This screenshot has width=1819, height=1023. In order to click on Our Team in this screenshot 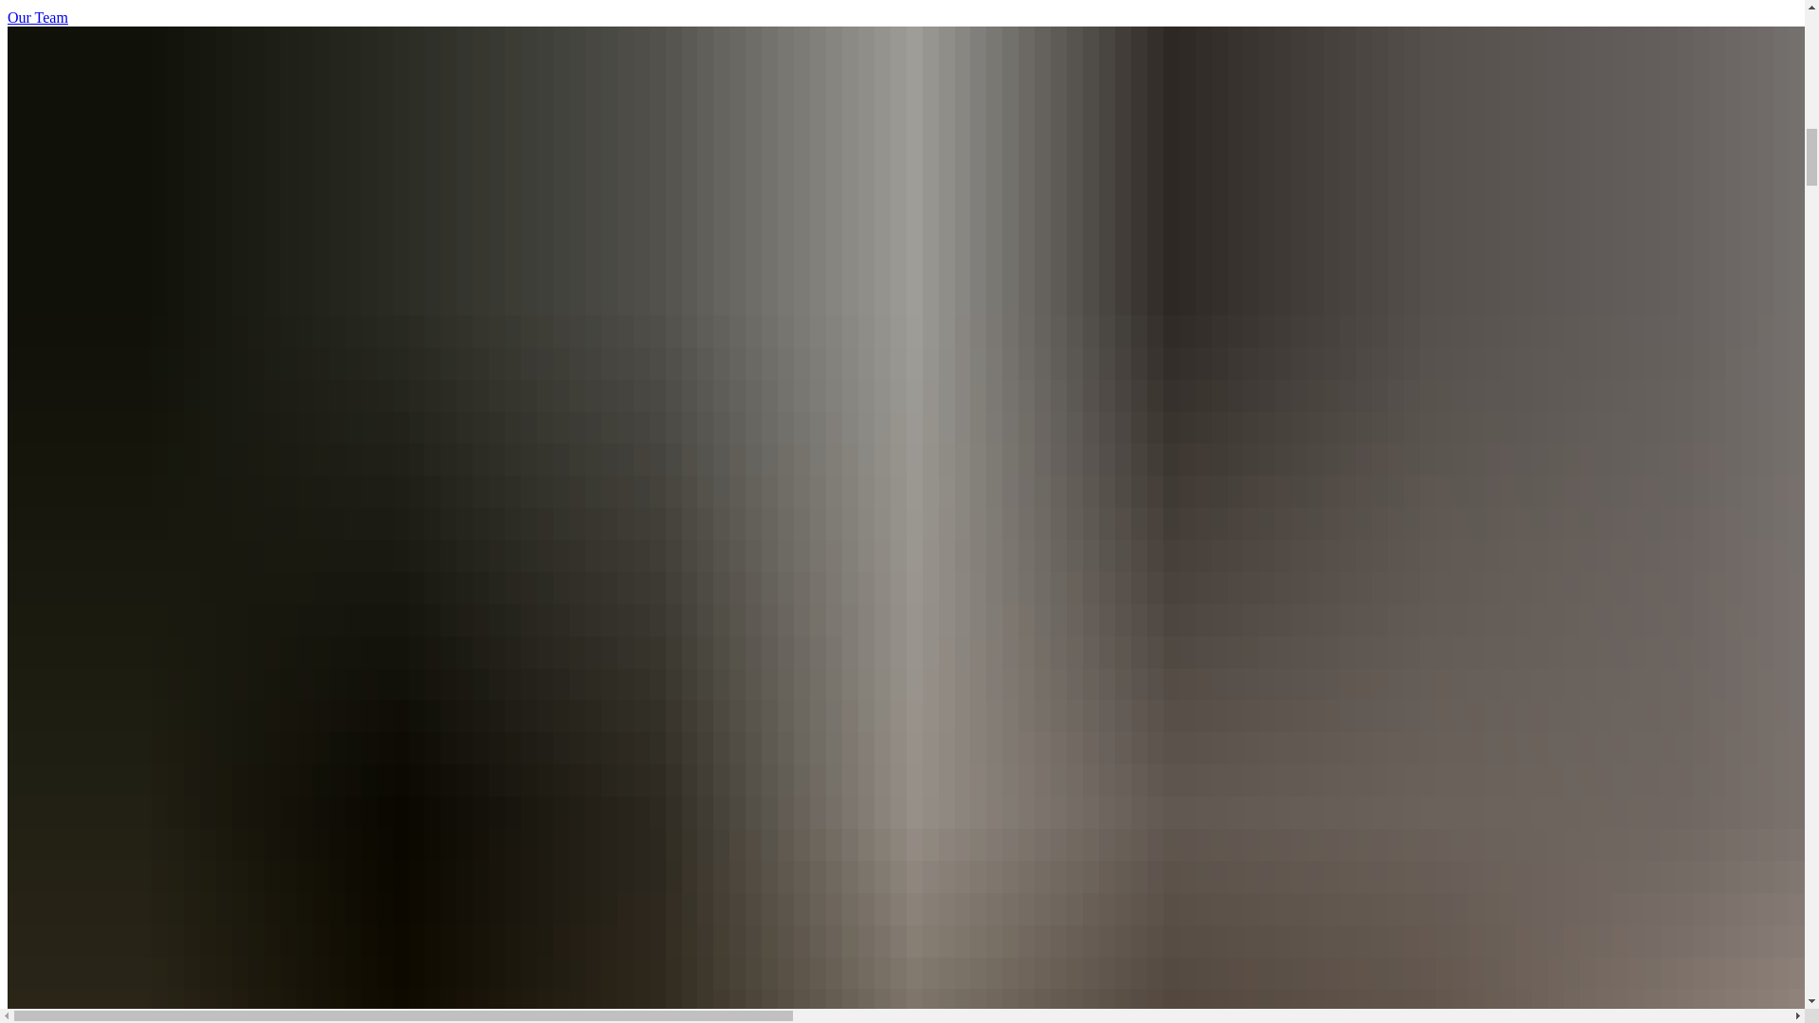, I will do `click(38, 17)`.